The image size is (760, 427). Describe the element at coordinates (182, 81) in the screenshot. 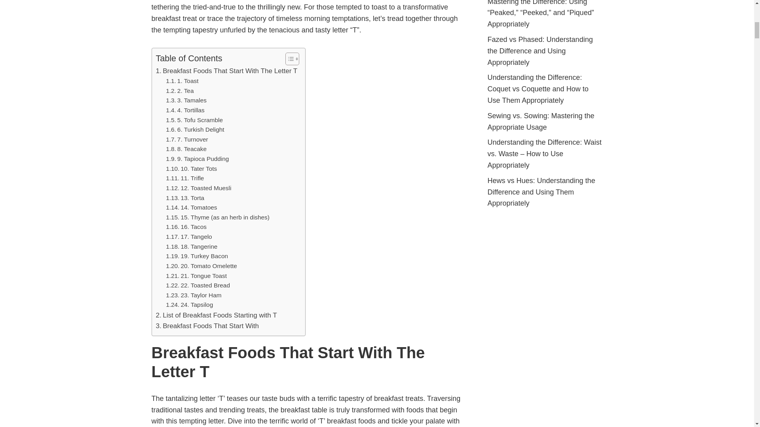

I see `1. Toast` at that location.